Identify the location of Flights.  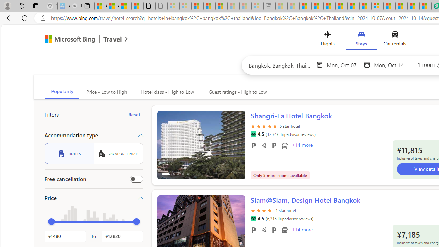
(328, 40).